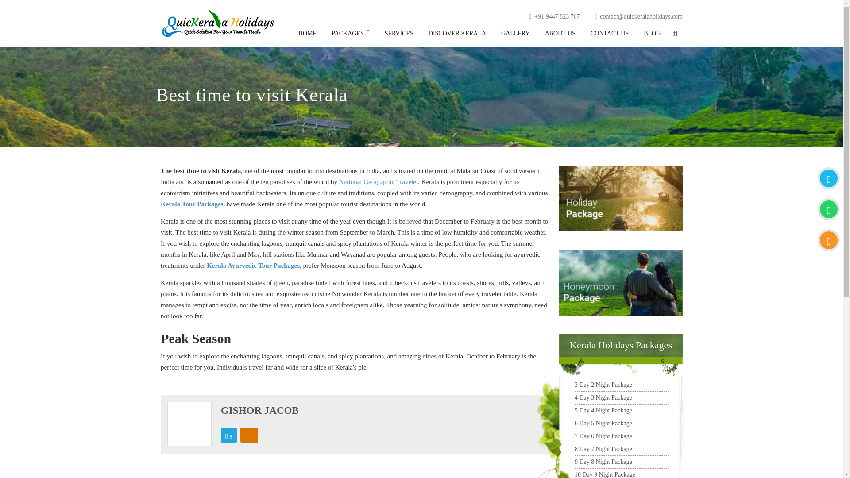  What do you see at coordinates (675, 34) in the screenshot?
I see `Search` at bounding box center [675, 34].